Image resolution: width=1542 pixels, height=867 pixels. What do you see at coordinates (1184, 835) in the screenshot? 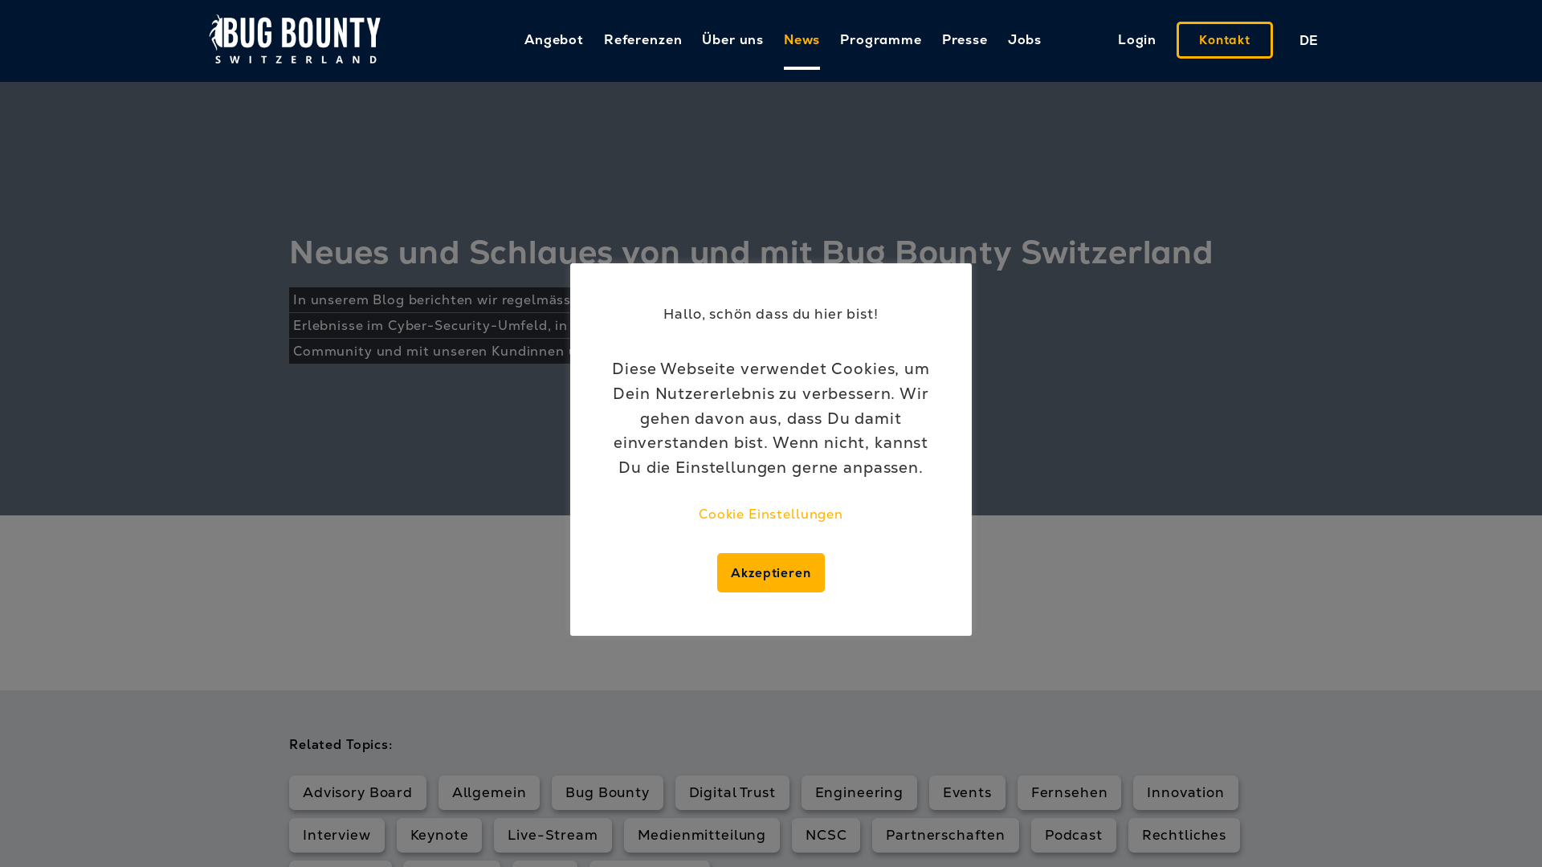
I see `Rechtliches` at bounding box center [1184, 835].